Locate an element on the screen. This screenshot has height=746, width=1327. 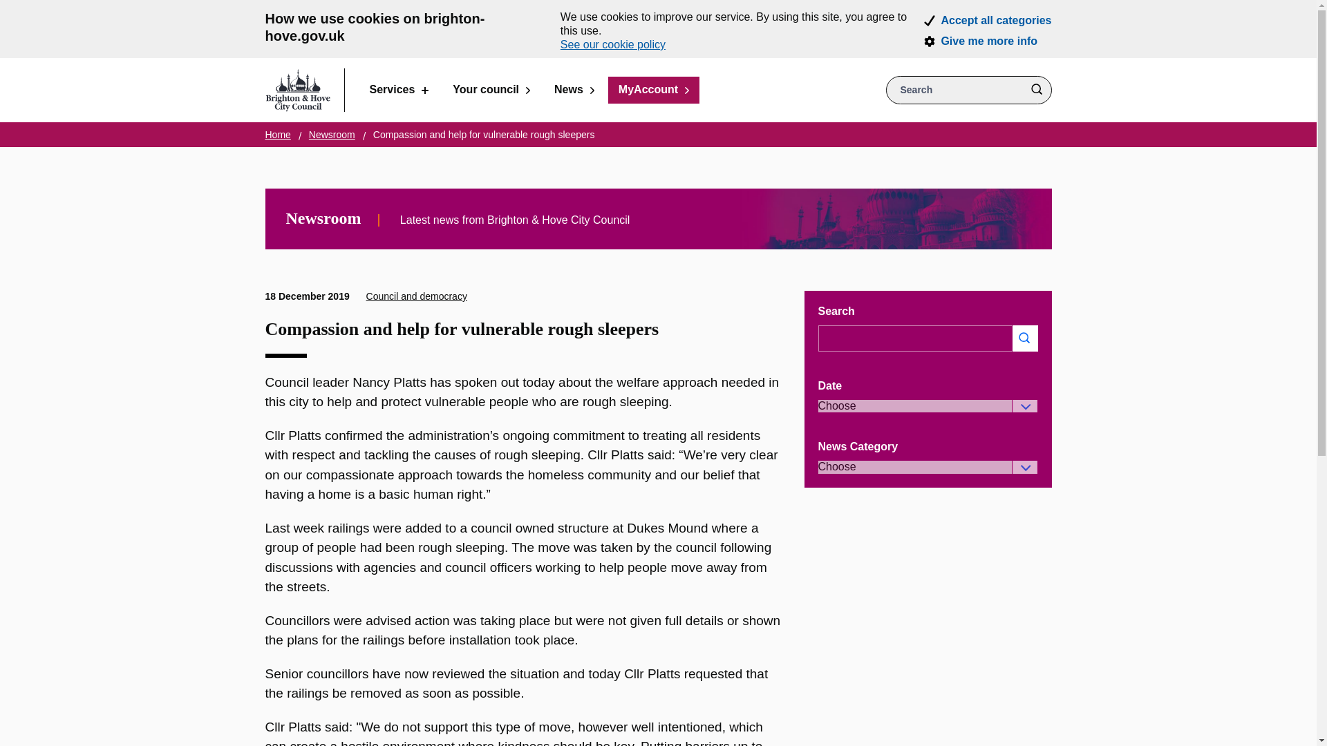
Give me more info is located at coordinates (989, 41).